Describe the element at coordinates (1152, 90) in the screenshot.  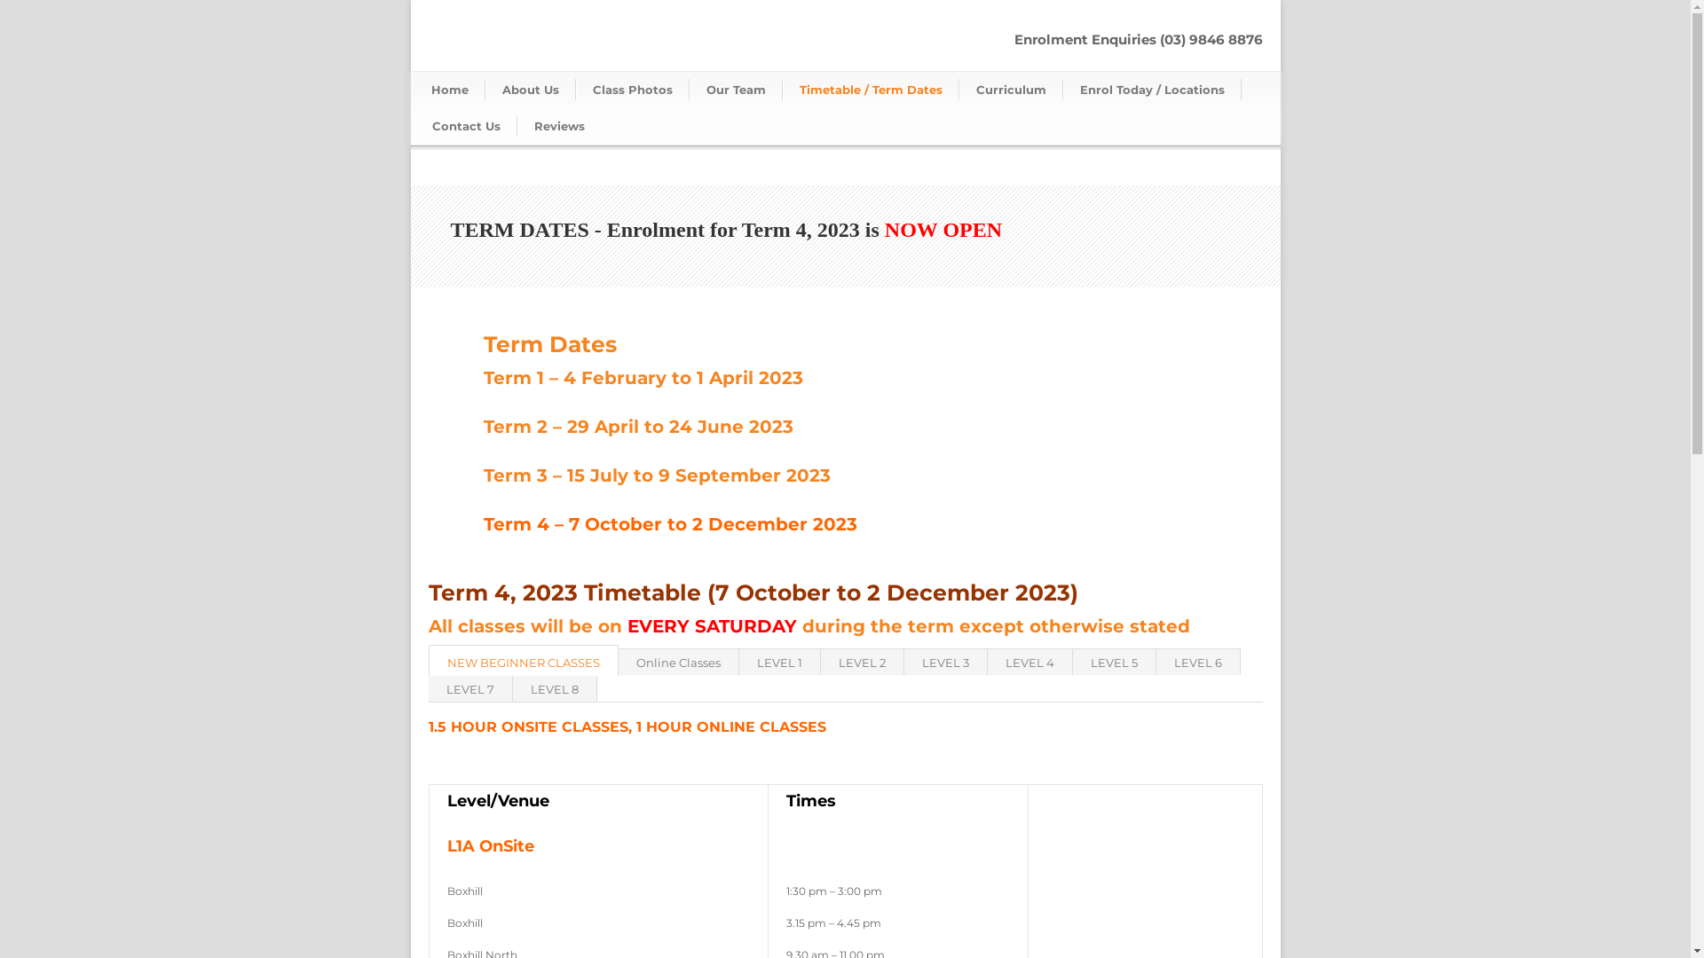
I see `Enrol Today / Locations` at that location.